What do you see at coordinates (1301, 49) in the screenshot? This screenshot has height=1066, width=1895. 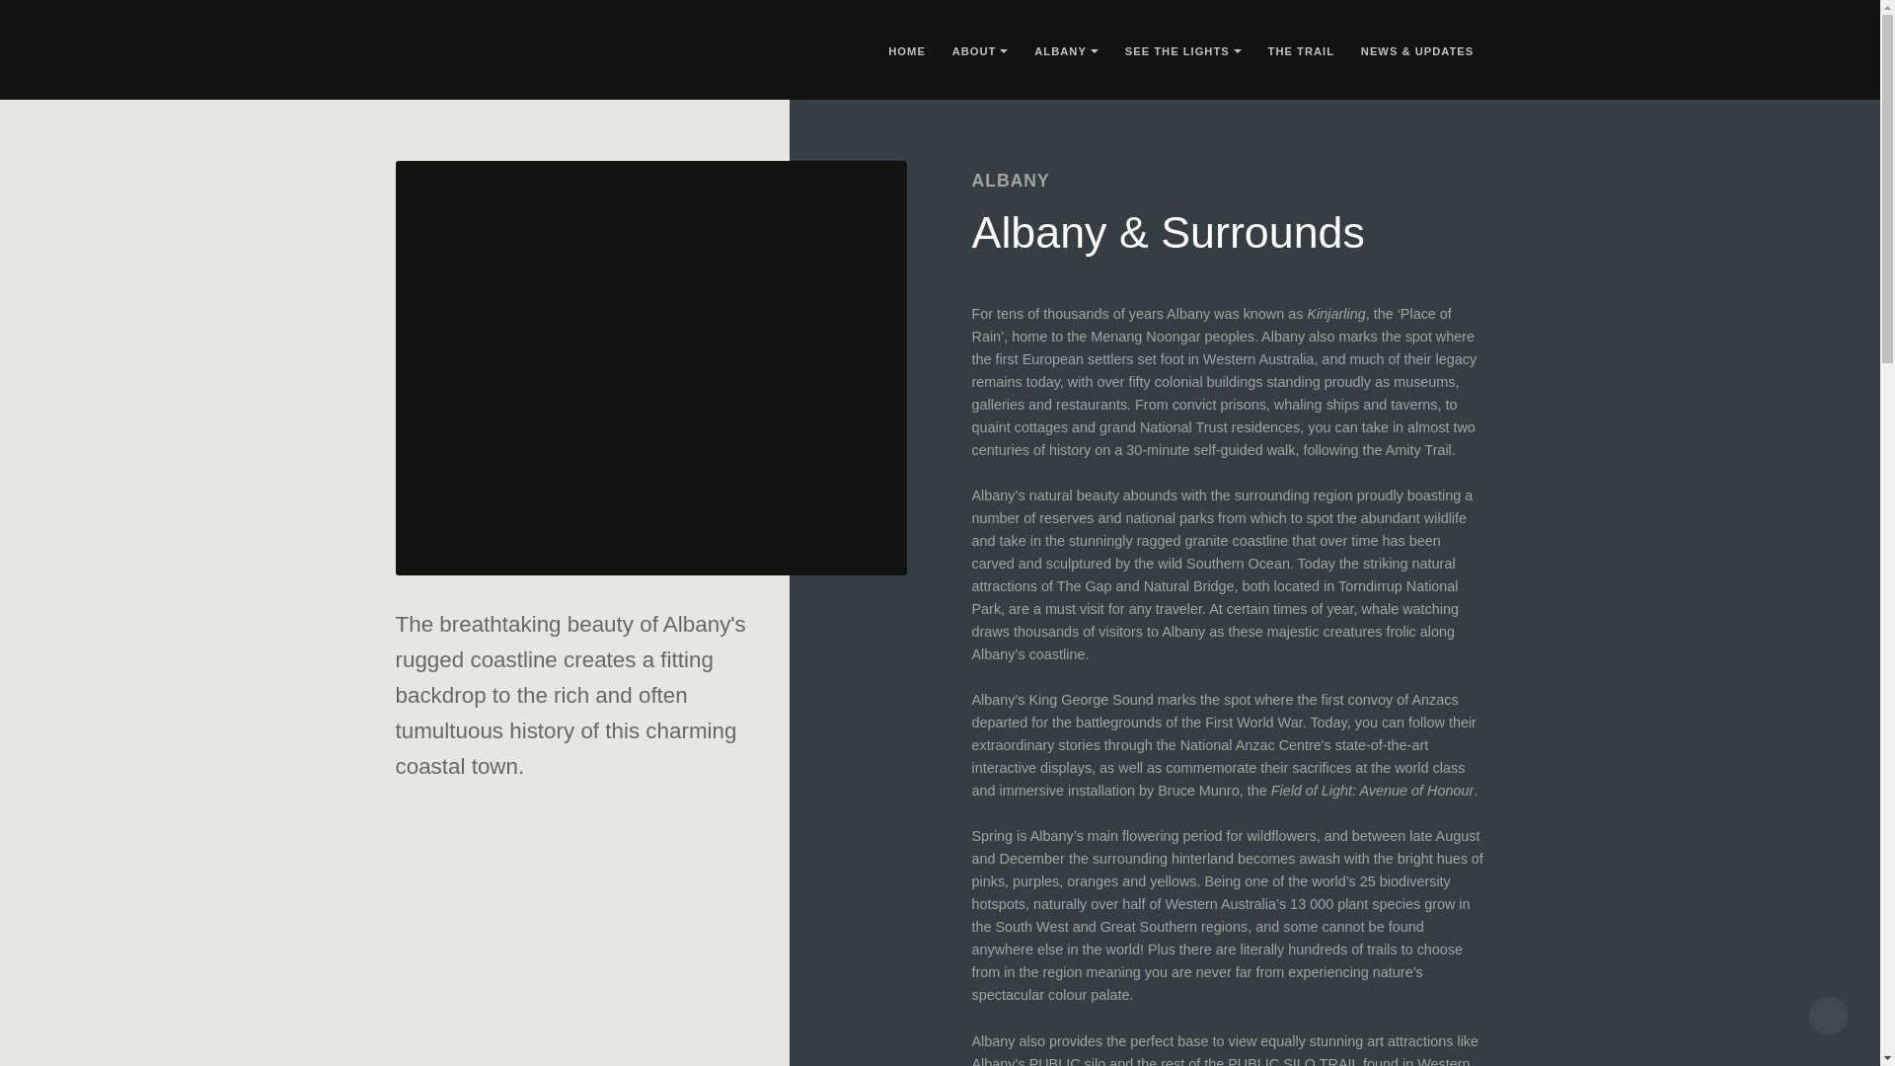 I see `THE TRAIL` at bounding box center [1301, 49].